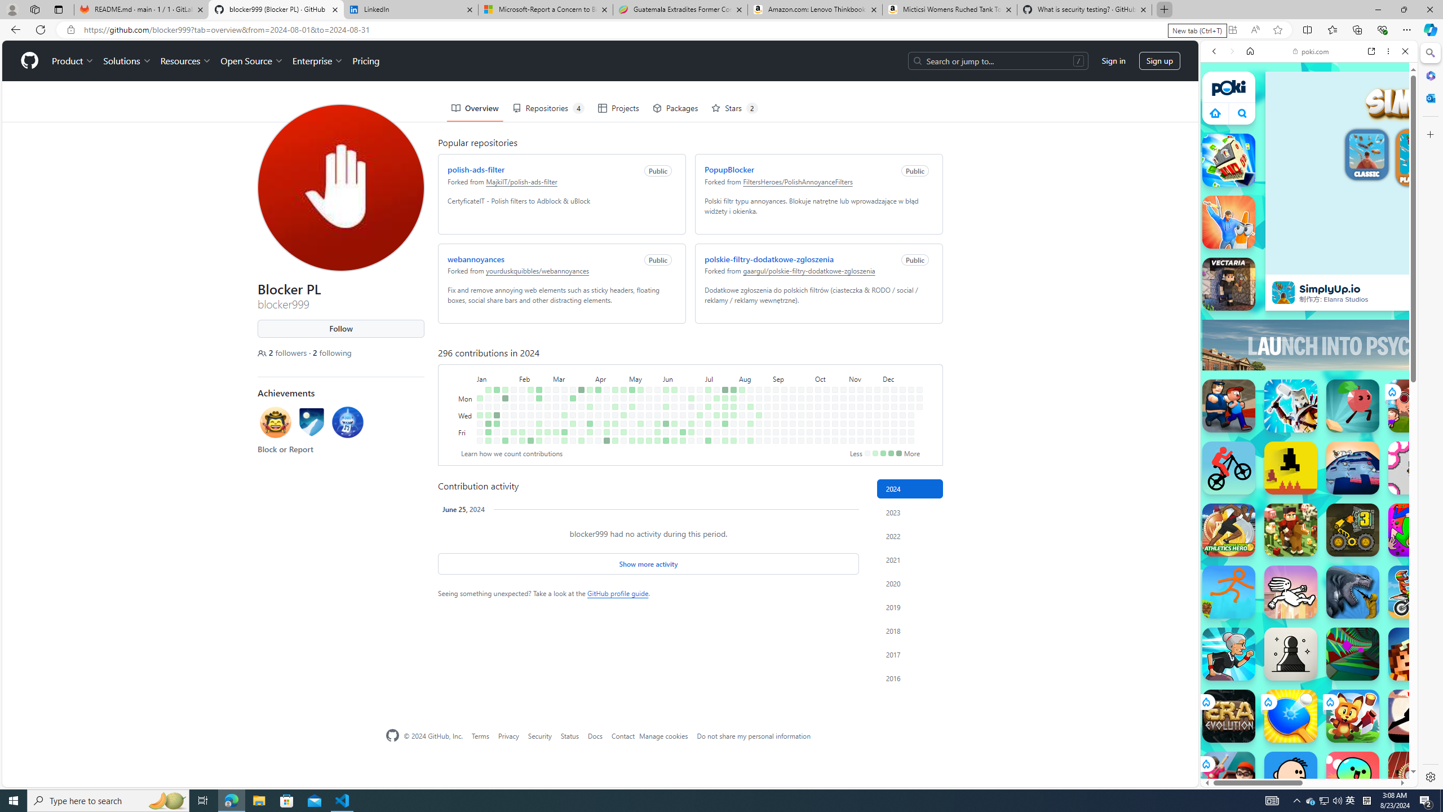  Describe the element at coordinates (1415, 529) in the screenshot. I see `JollyWorld` at that location.